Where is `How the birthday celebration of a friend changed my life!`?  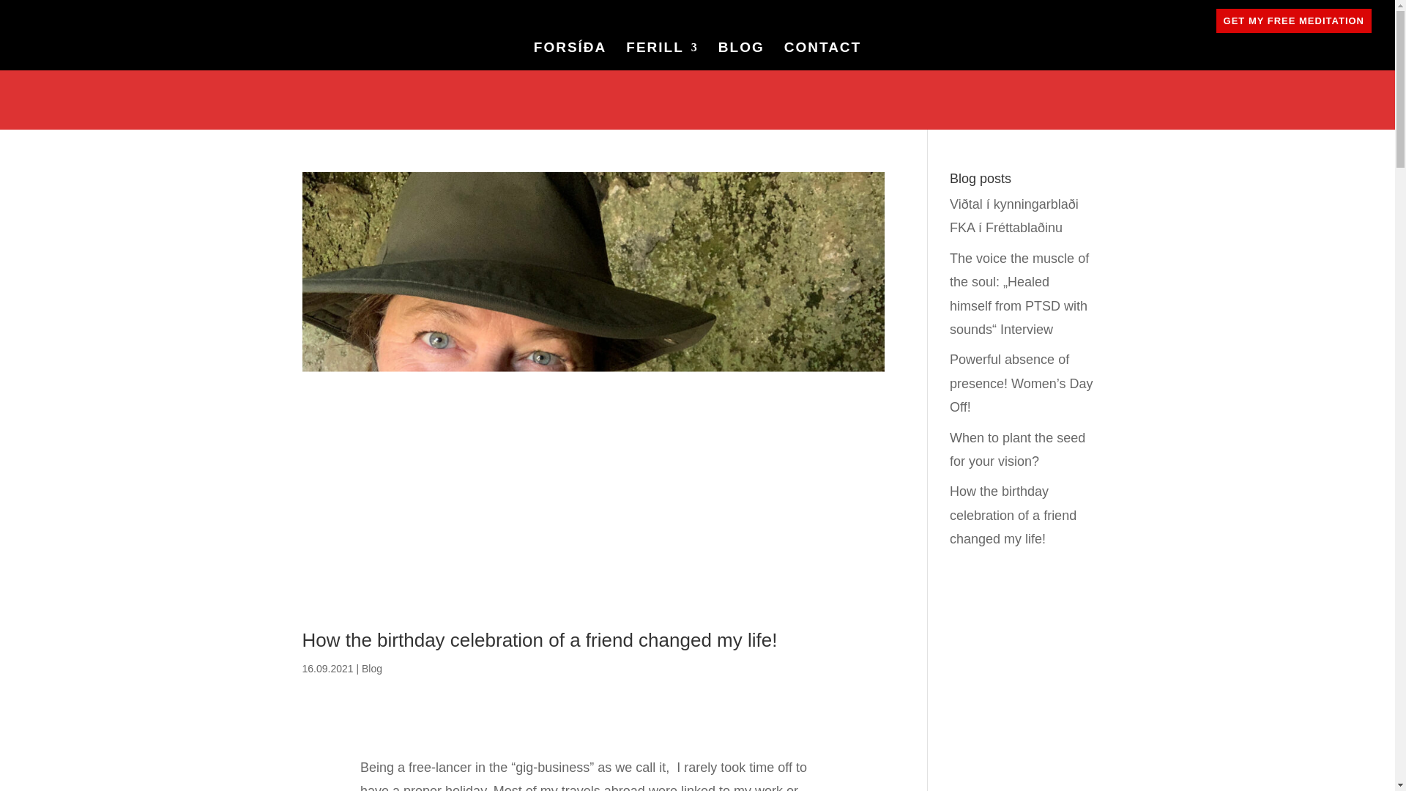 How the birthday celebration of a friend changed my life! is located at coordinates (539, 639).